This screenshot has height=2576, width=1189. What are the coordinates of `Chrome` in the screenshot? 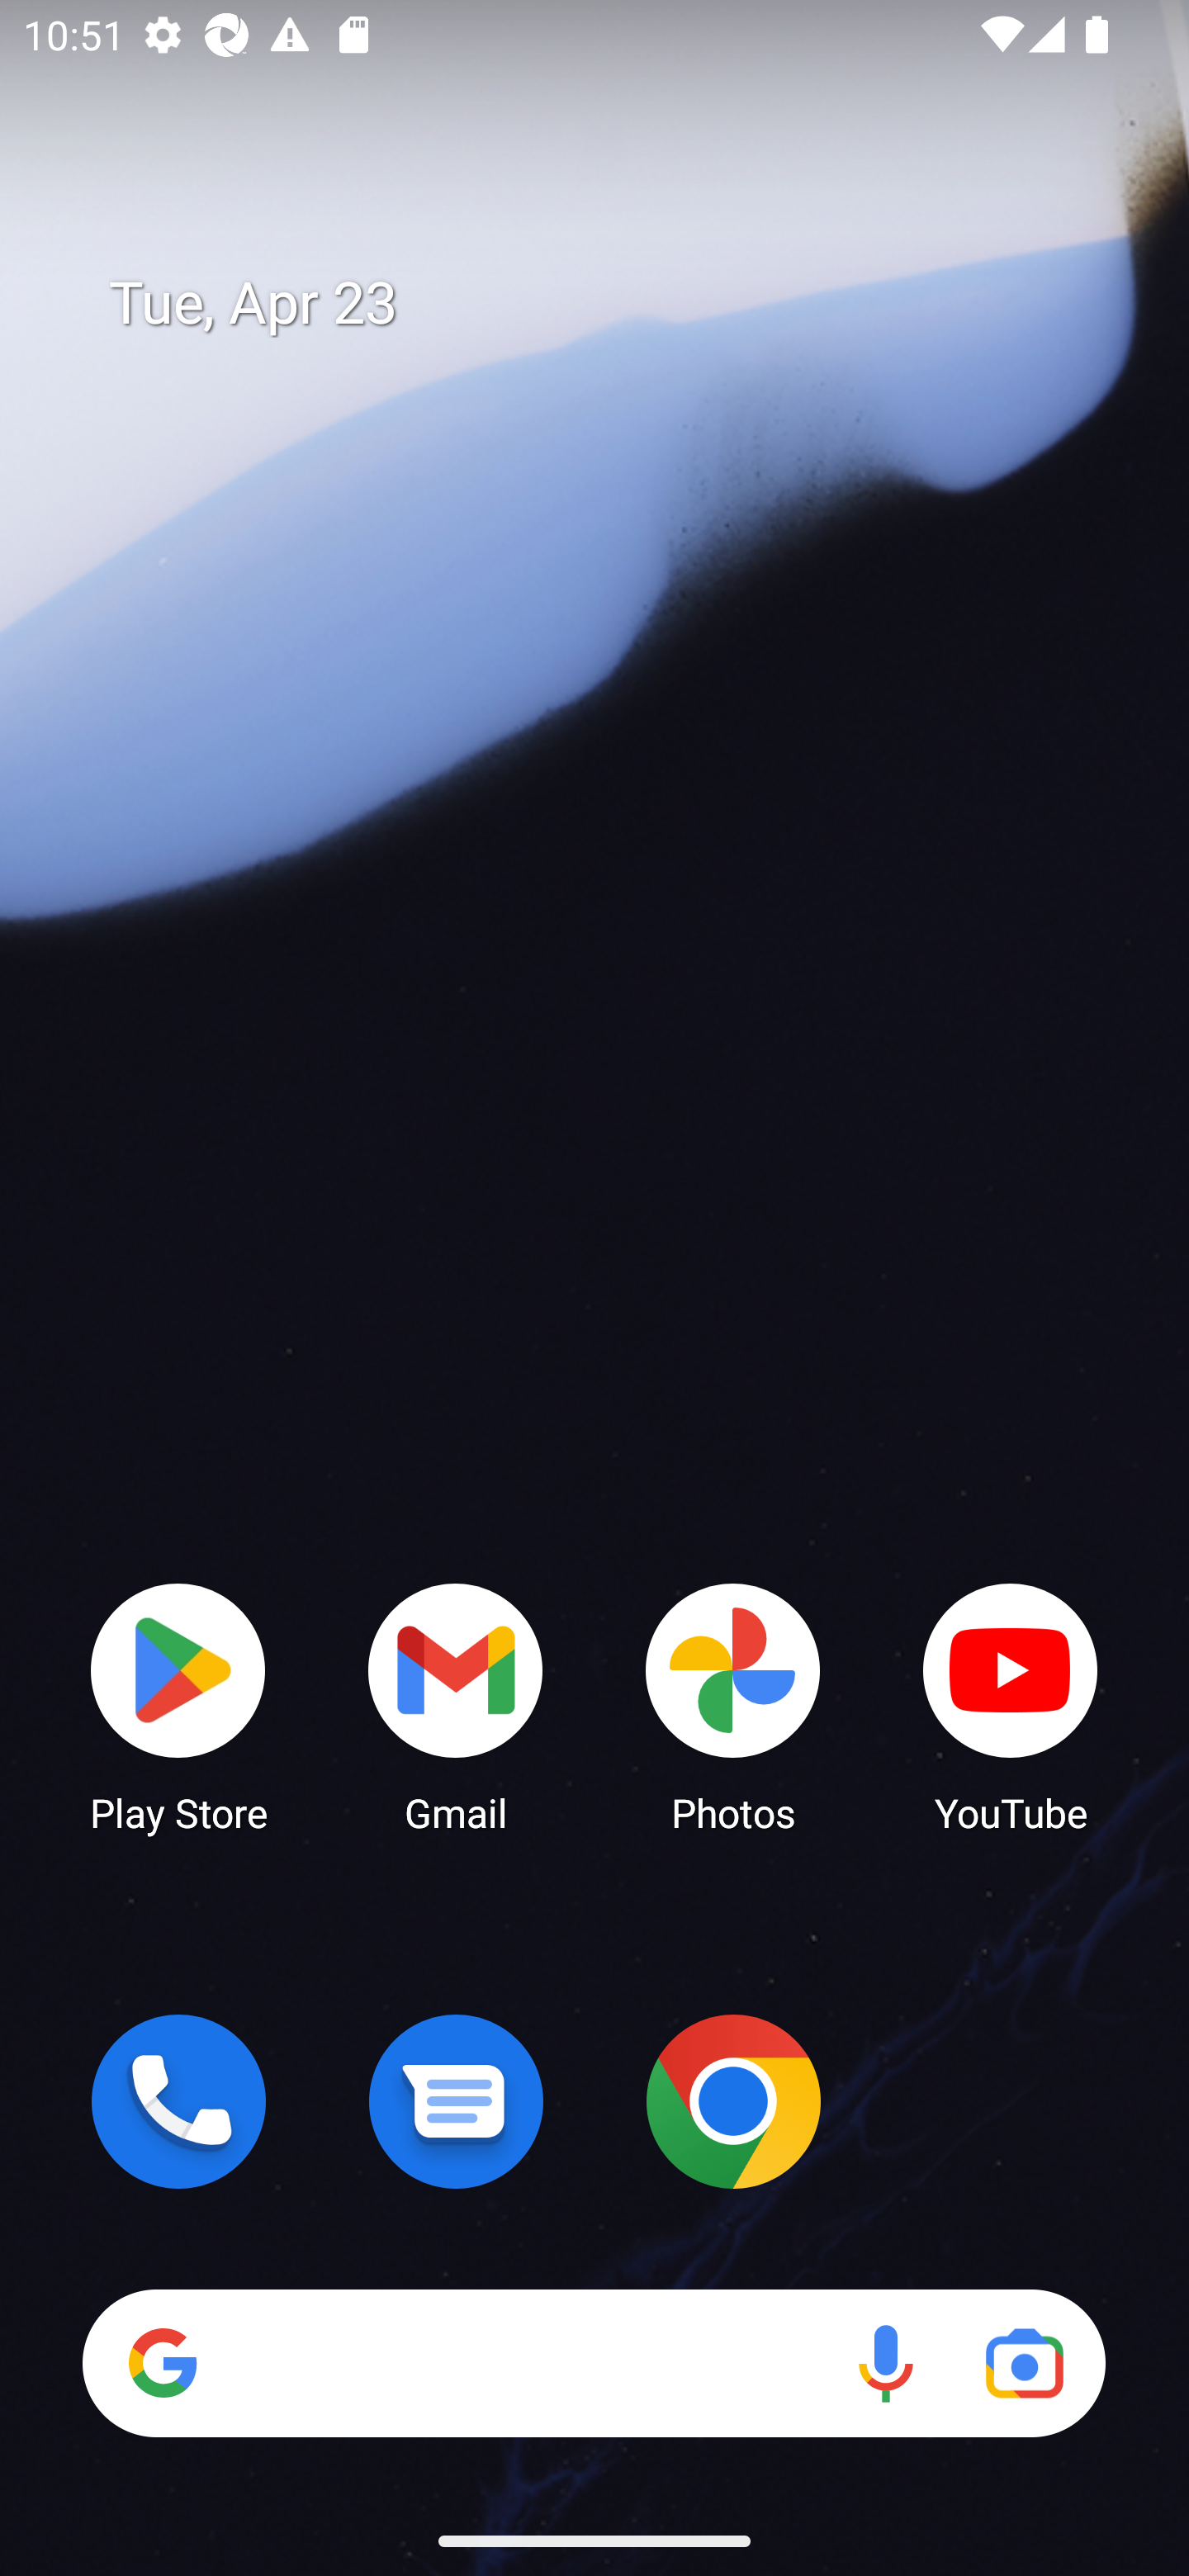 It's located at (733, 2101).